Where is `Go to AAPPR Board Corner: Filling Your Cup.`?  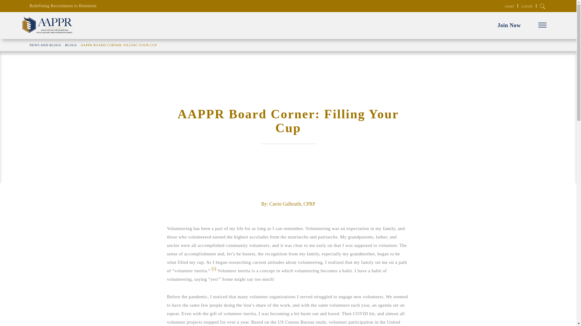 Go to AAPPR Board Corner: Filling Your Cup. is located at coordinates (119, 45).